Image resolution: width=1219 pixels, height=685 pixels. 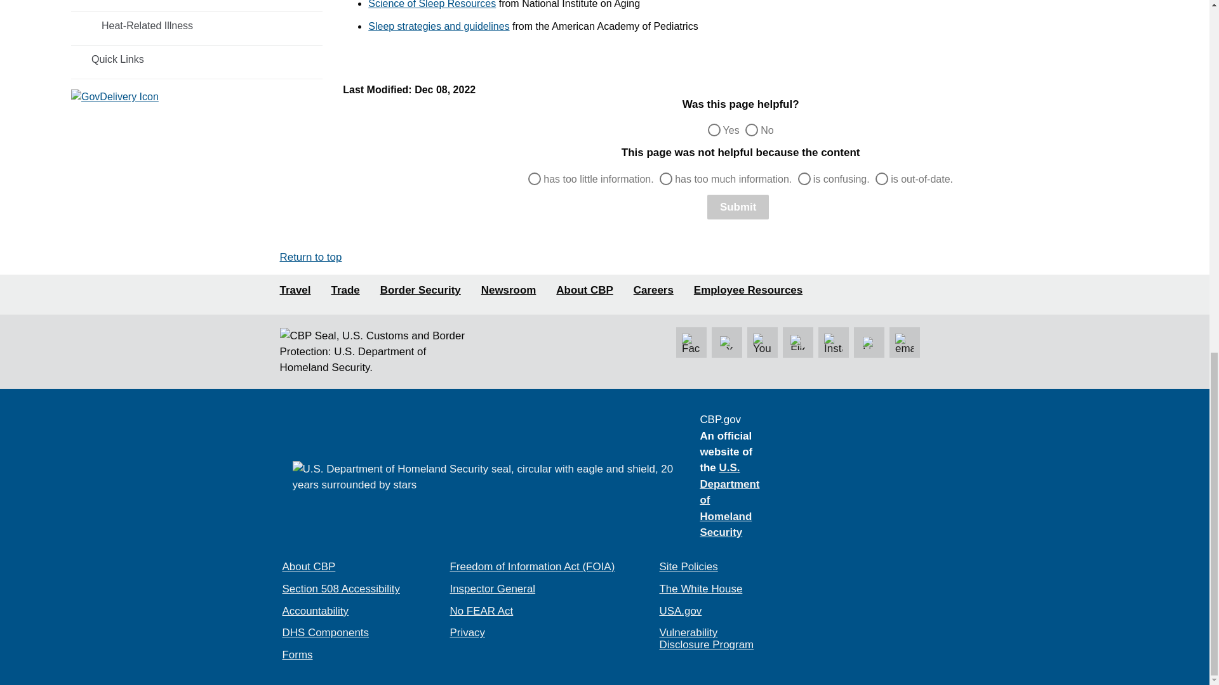 What do you see at coordinates (420, 290) in the screenshot?
I see `Border Security` at bounding box center [420, 290].